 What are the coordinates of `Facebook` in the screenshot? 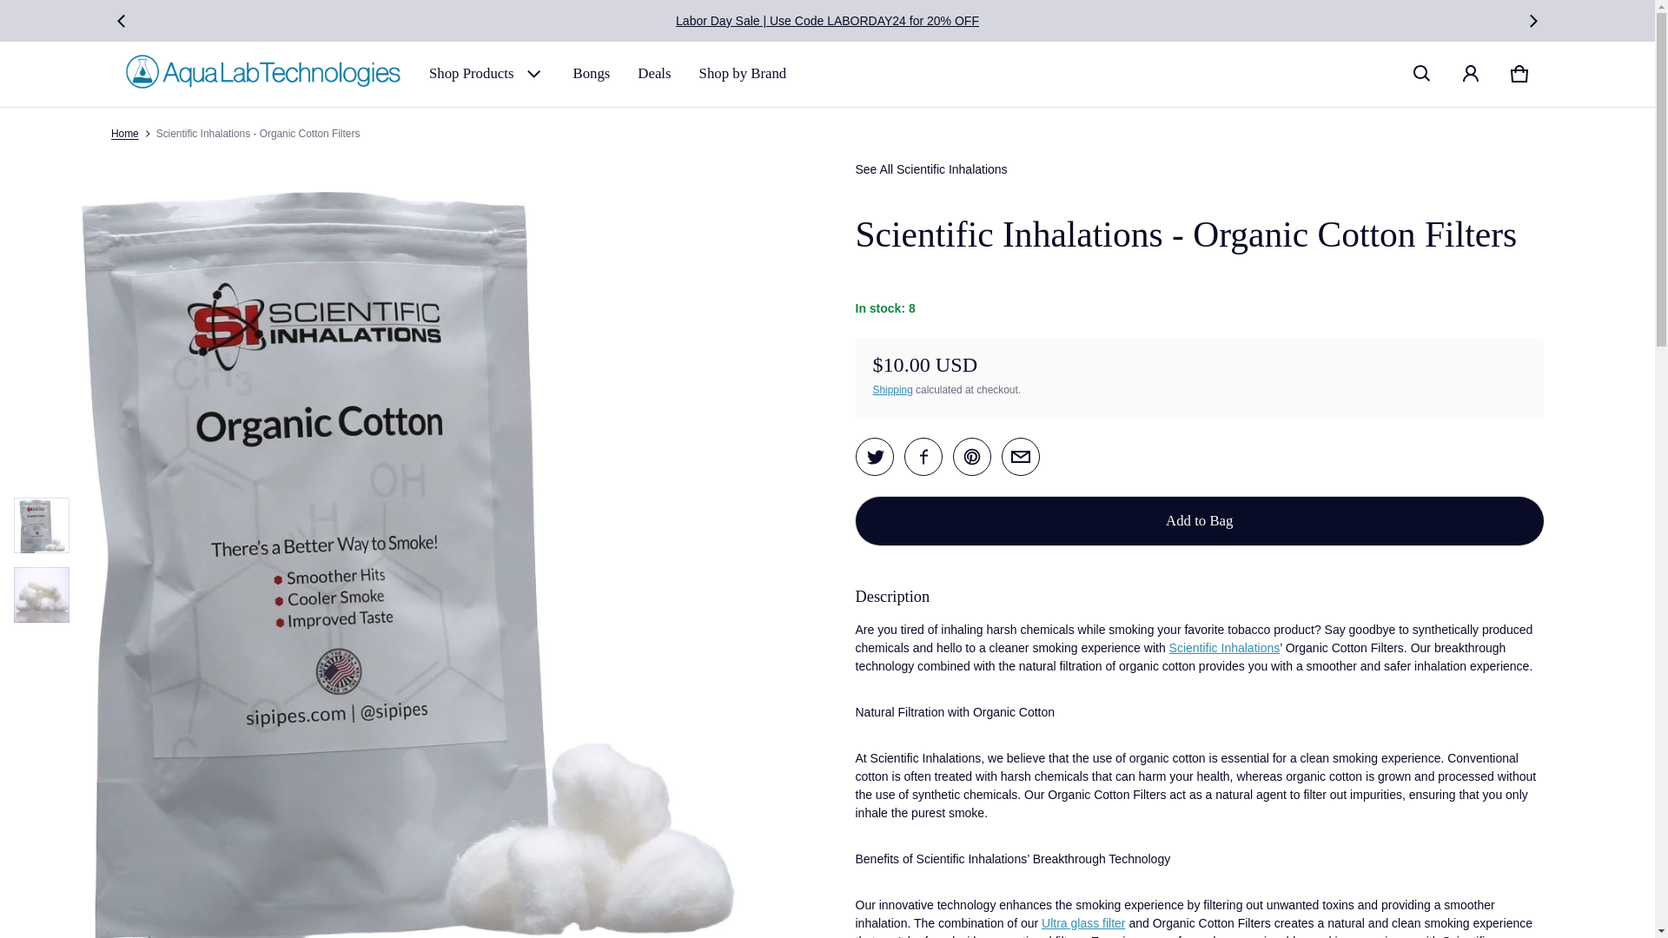 It's located at (923, 457).